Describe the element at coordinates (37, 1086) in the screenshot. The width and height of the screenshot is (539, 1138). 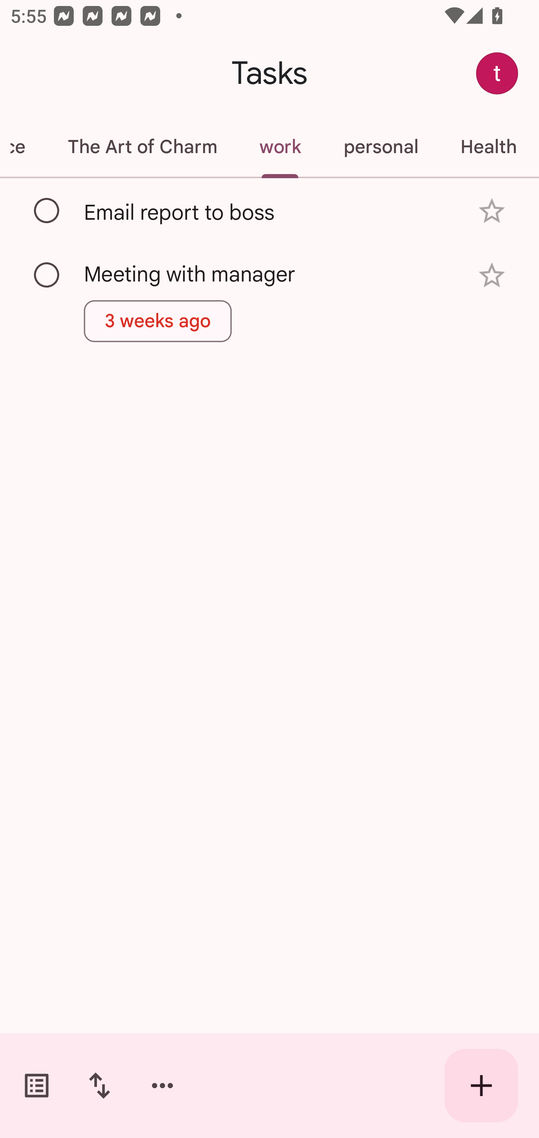
I see `Switch task lists` at that location.